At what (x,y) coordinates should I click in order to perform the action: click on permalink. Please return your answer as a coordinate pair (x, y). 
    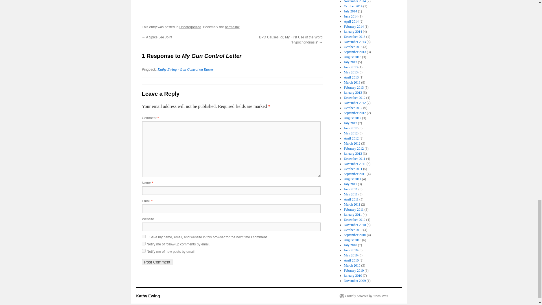
    Looking at the image, I should click on (232, 27).